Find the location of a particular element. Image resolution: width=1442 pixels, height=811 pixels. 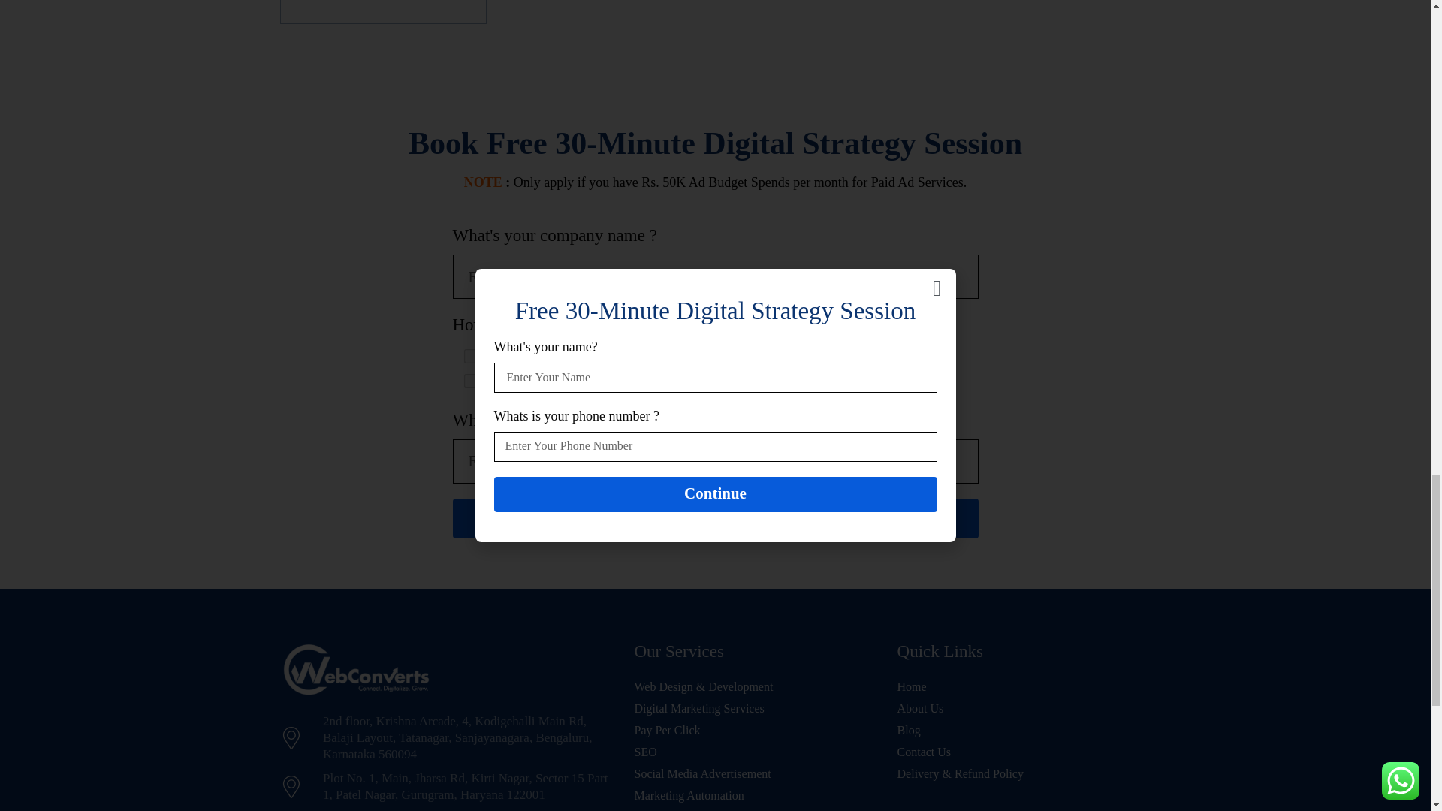

Website  is located at coordinates (467, 354).